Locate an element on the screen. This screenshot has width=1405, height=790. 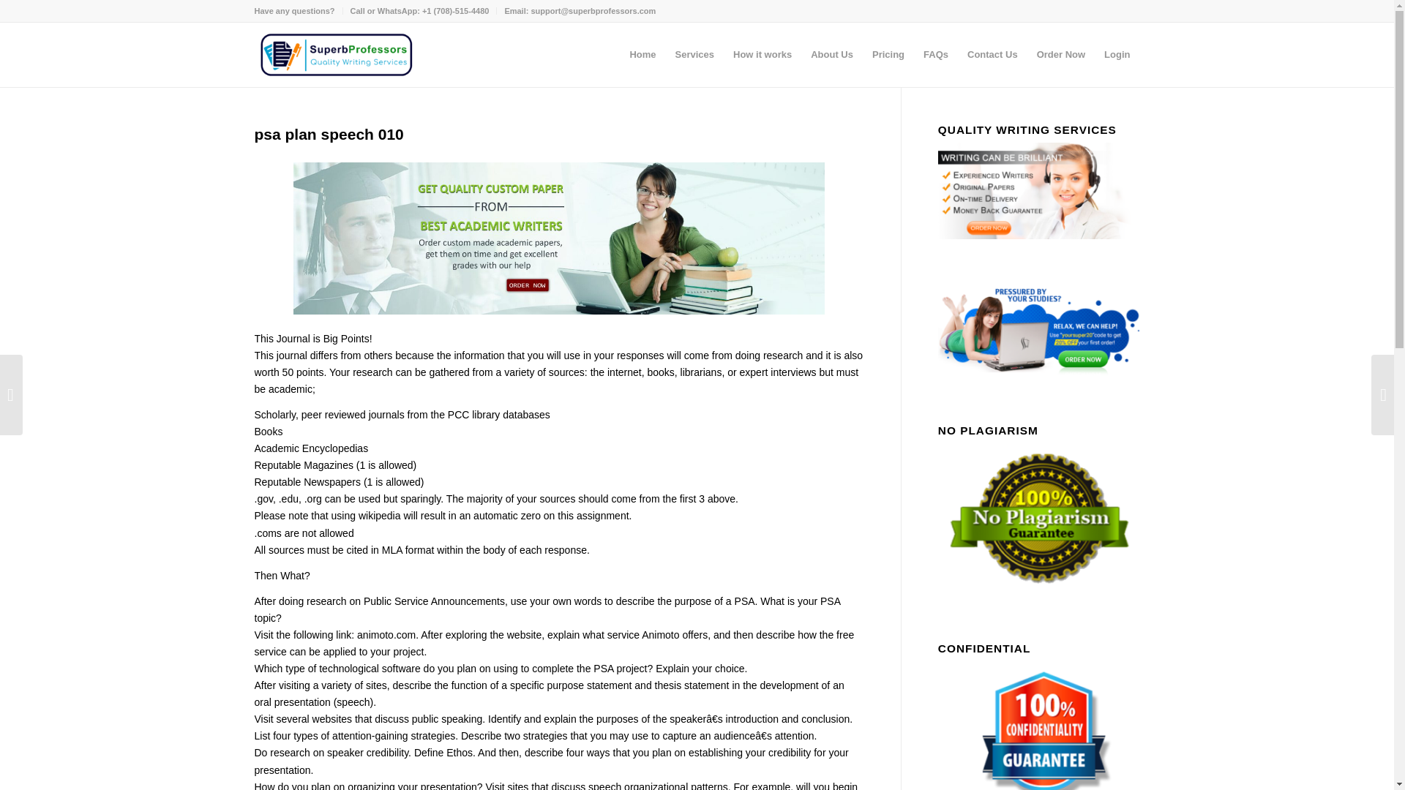
Contact Us is located at coordinates (992, 54).